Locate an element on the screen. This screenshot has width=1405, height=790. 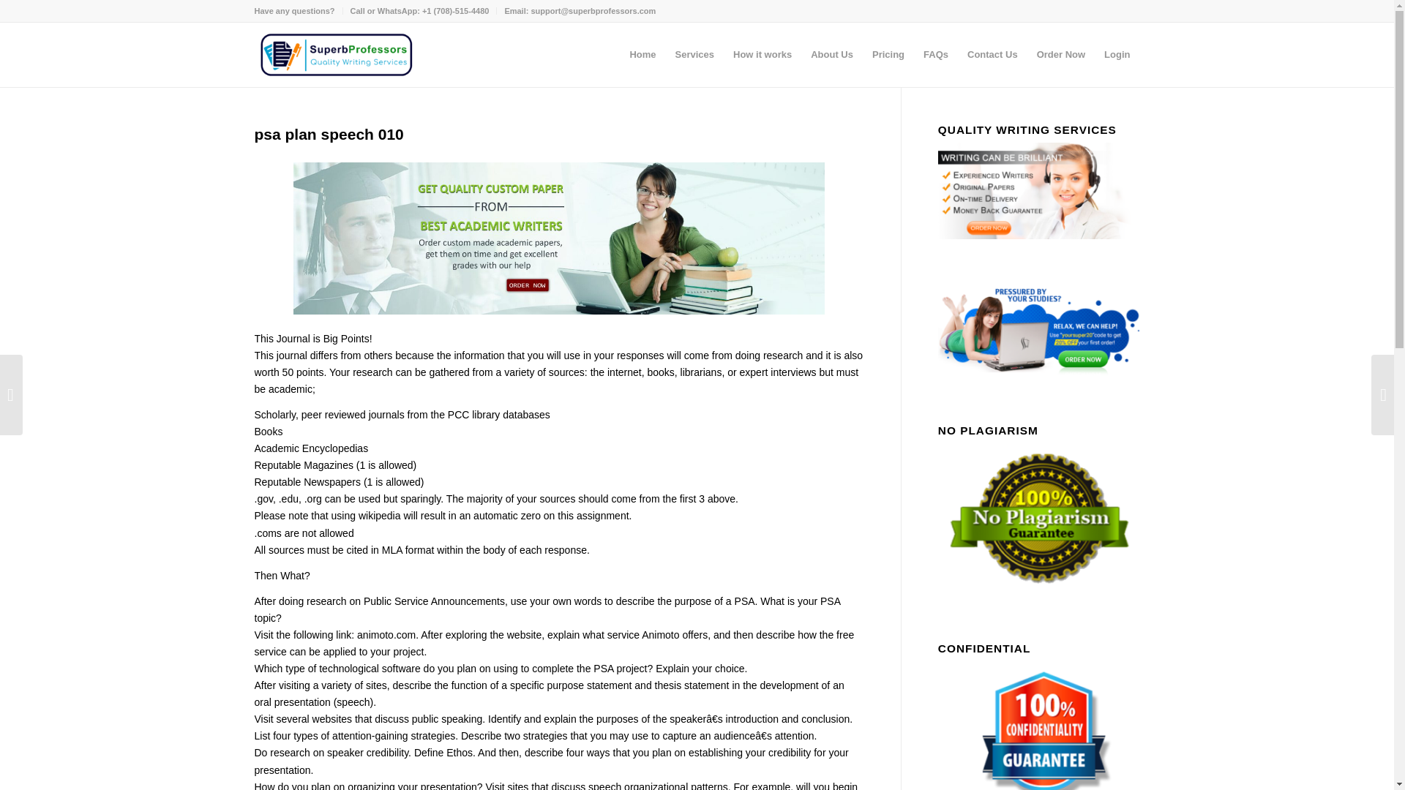
Contact Us is located at coordinates (992, 54).